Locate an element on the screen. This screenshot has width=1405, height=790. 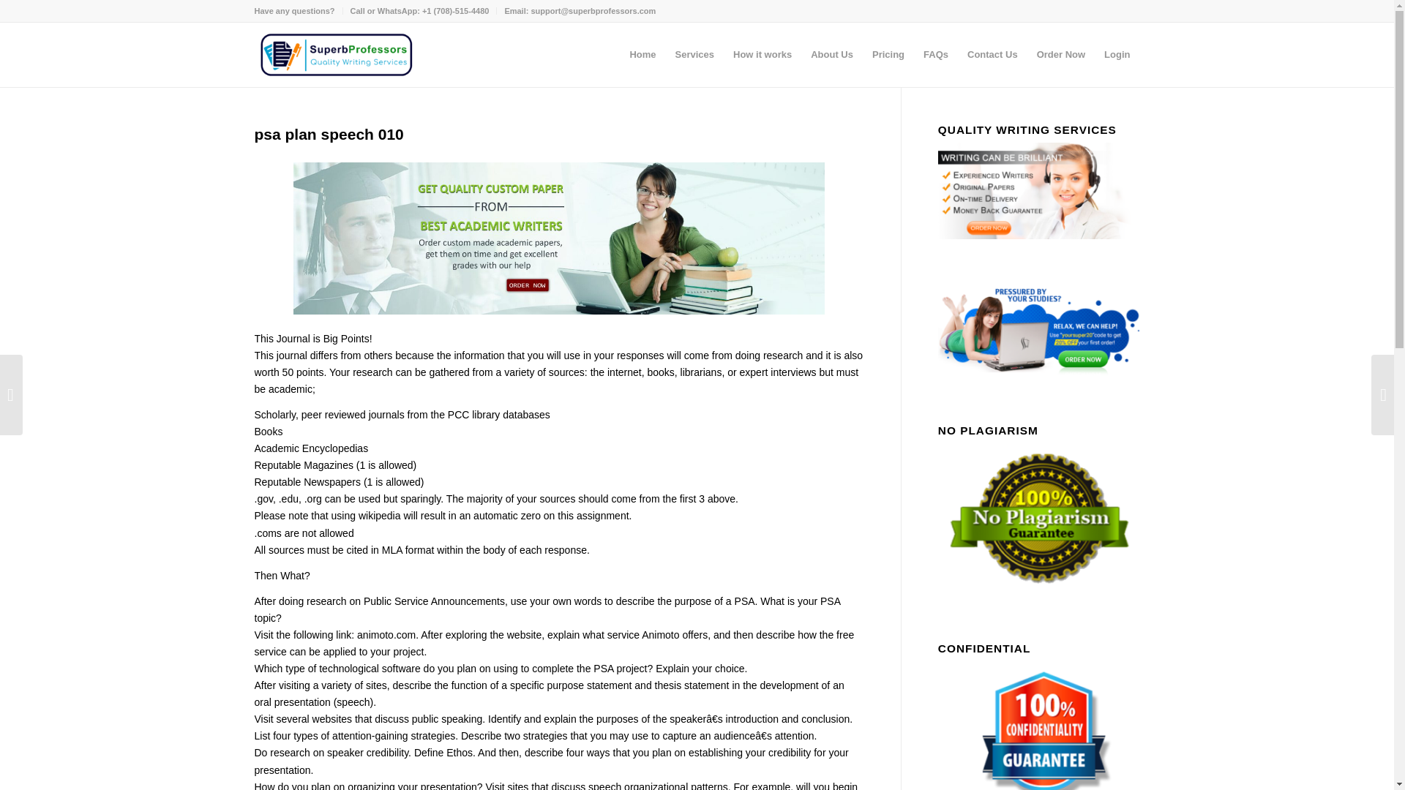
Contact Us is located at coordinates (992, 54).